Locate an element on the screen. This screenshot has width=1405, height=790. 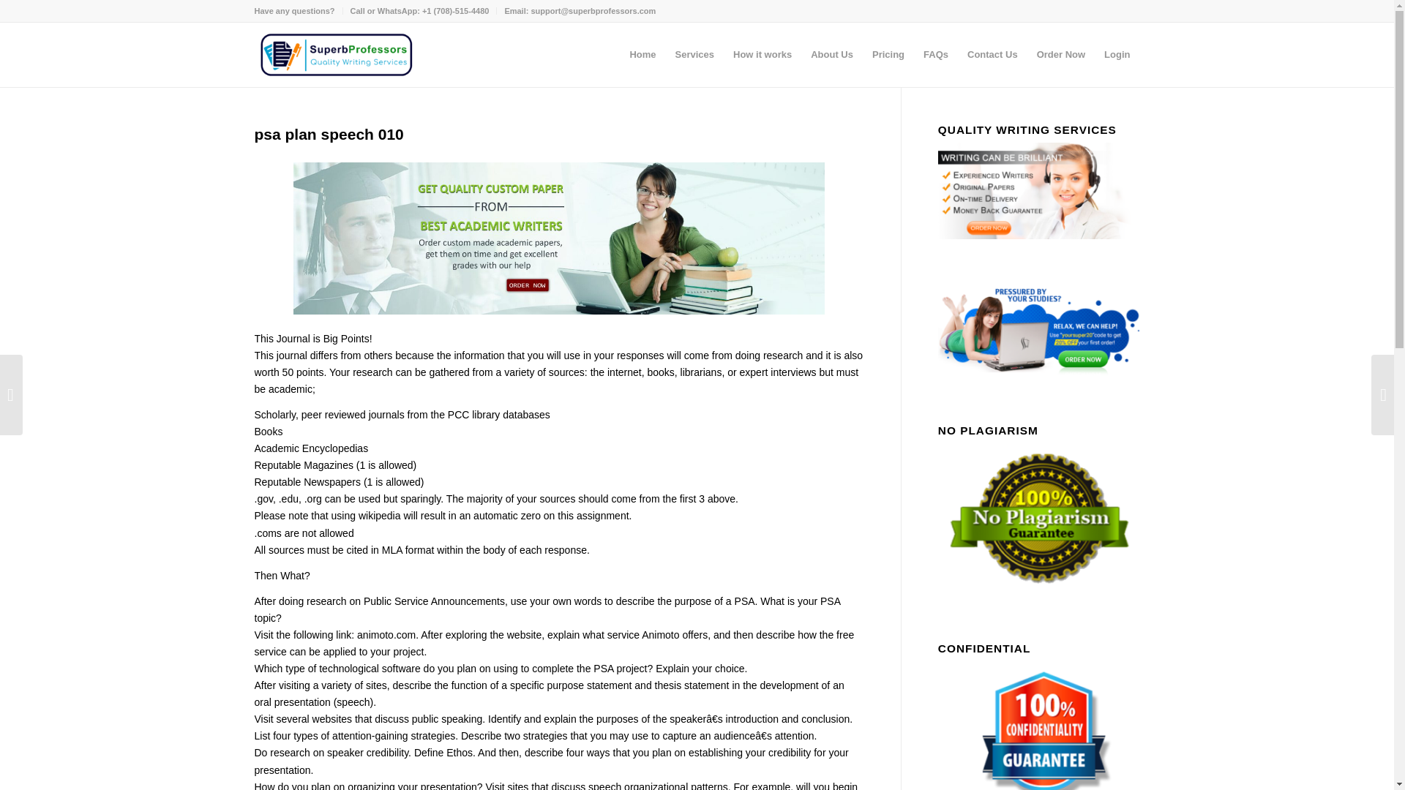
Contact Us is located at coordinates (992, 54).